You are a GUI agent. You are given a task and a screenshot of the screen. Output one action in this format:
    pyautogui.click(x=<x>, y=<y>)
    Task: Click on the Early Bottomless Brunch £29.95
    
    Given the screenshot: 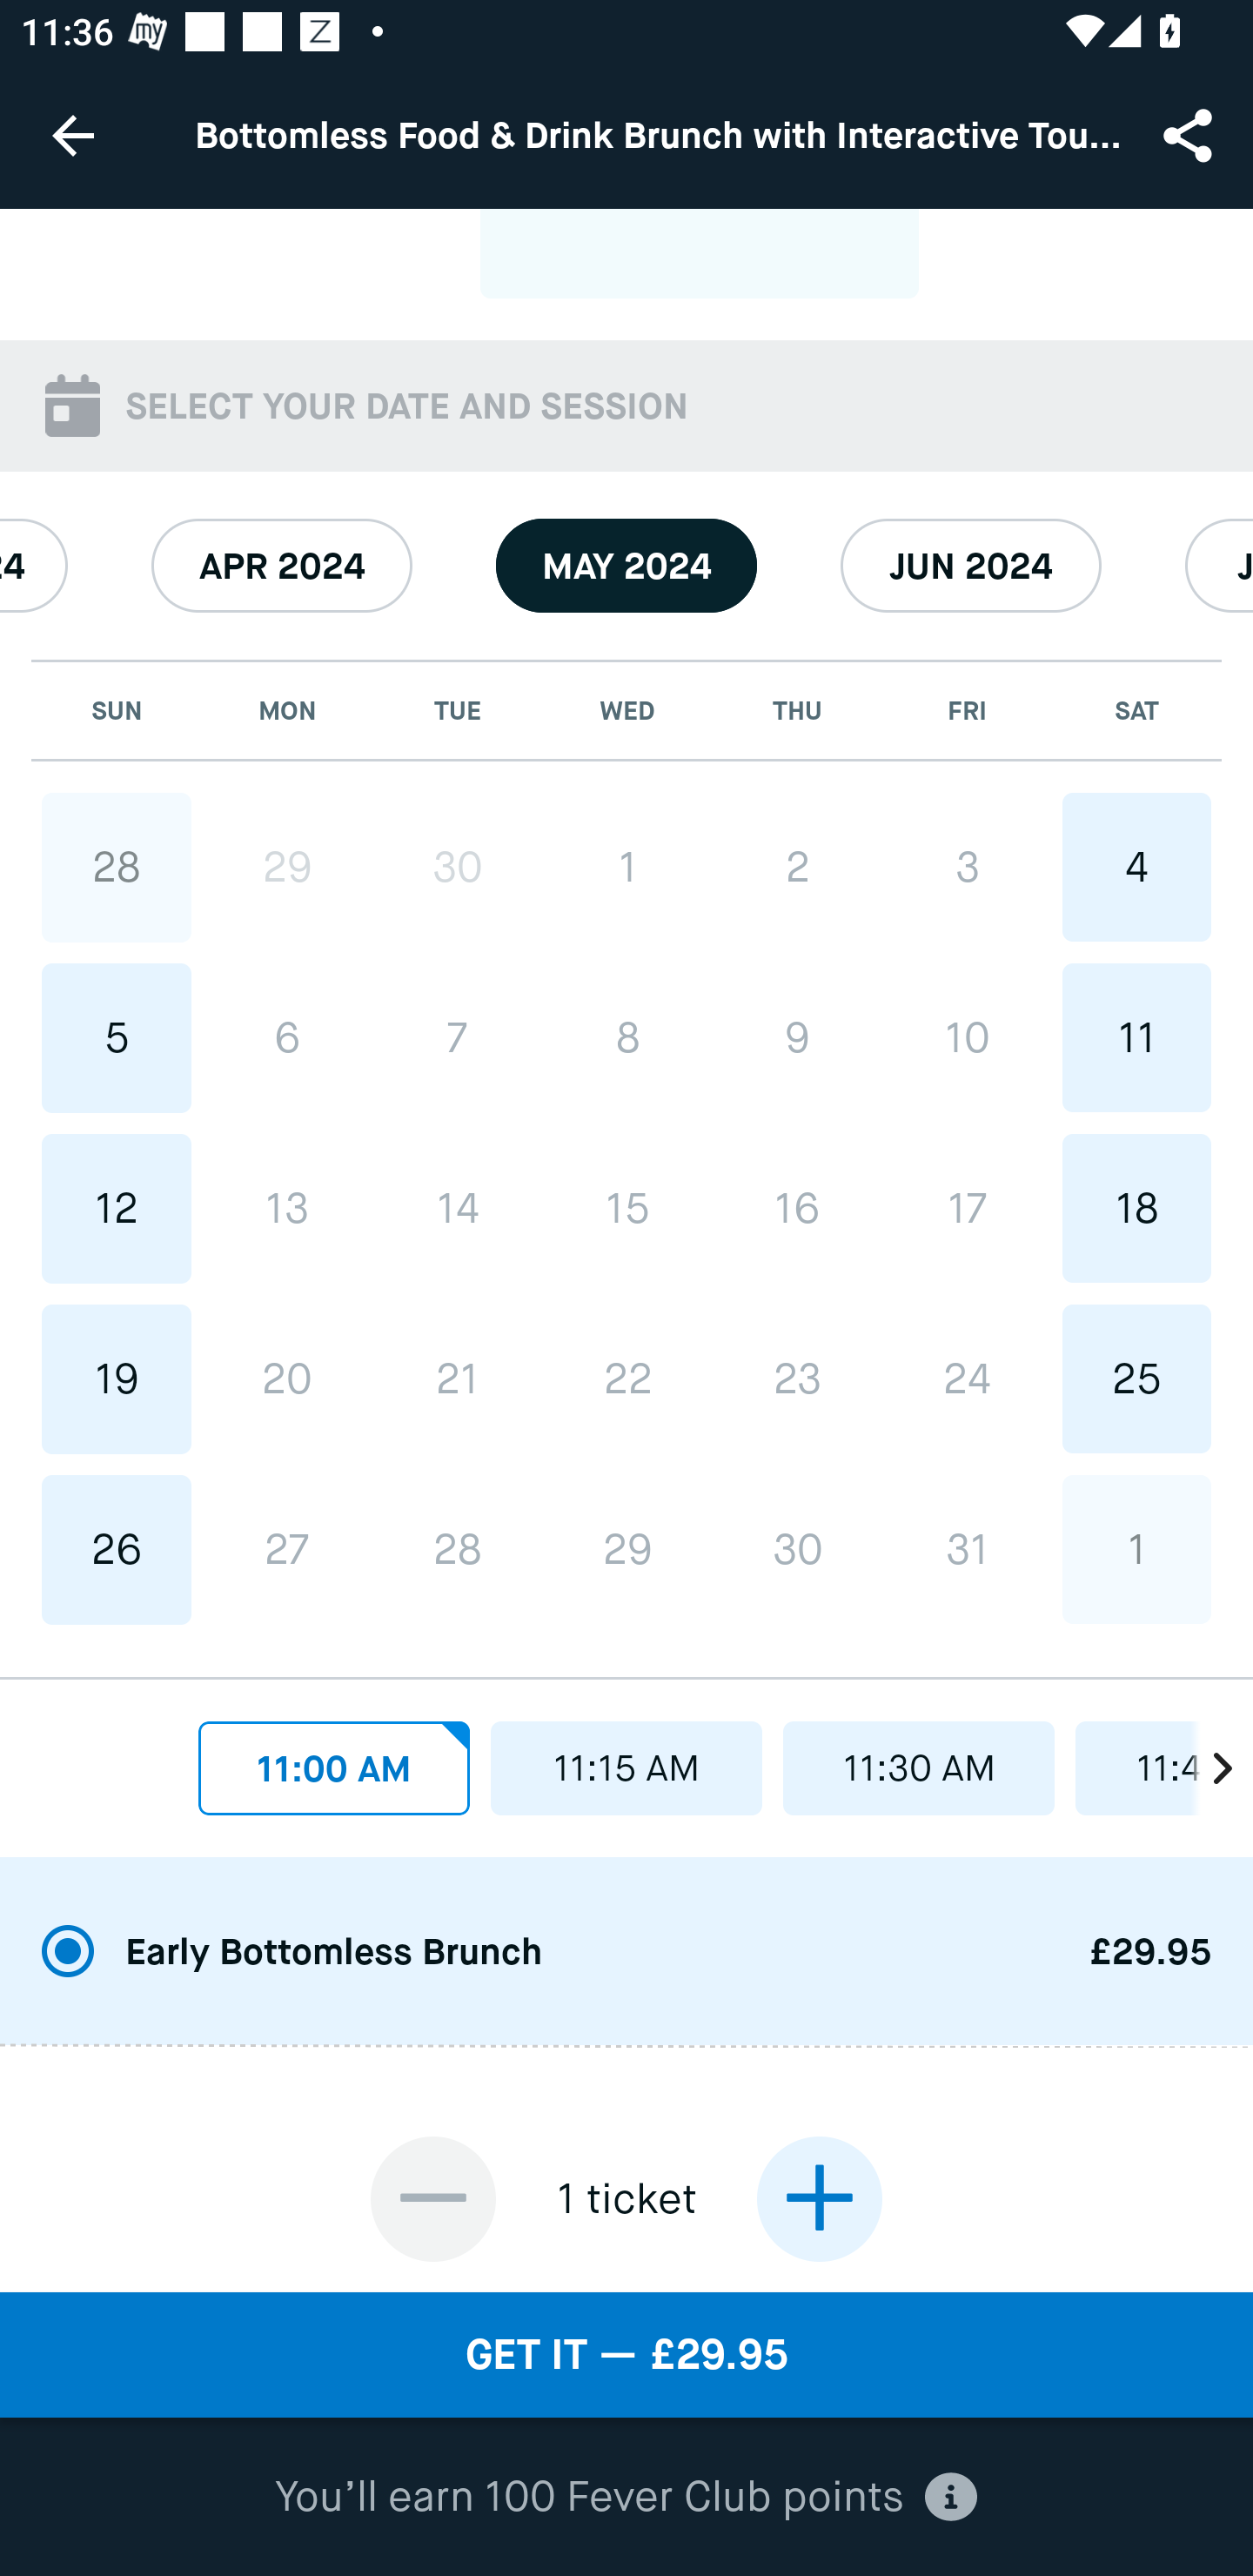 What is the action you would take?
    pyautogui.click(x=626, y=1953)
    